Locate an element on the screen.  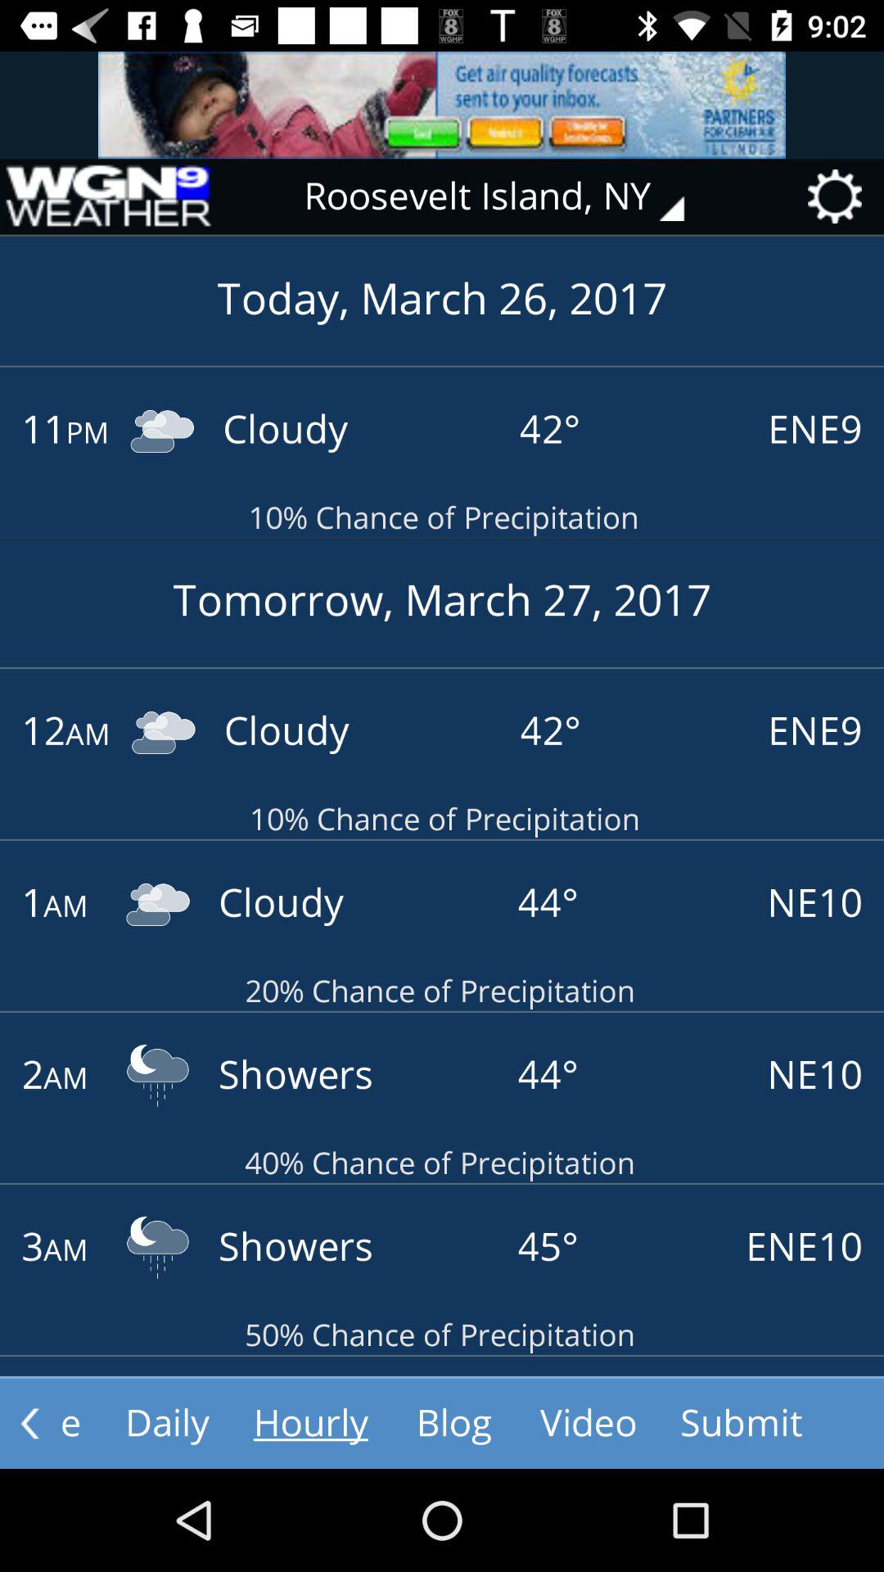
advertisement image is located at coordinates (442, 105).